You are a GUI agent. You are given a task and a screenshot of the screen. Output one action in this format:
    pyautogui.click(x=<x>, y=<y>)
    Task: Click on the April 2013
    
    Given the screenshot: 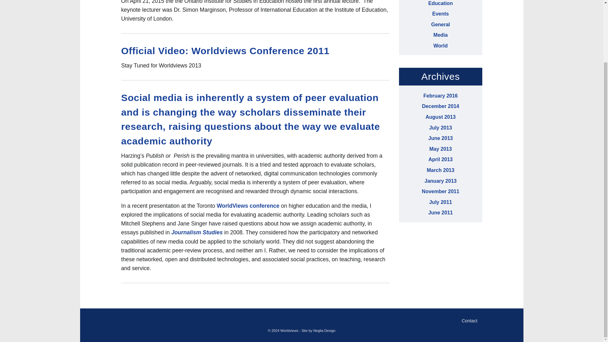 What is the action you would take?
    pyautogui.click(x=440, y=159)
    